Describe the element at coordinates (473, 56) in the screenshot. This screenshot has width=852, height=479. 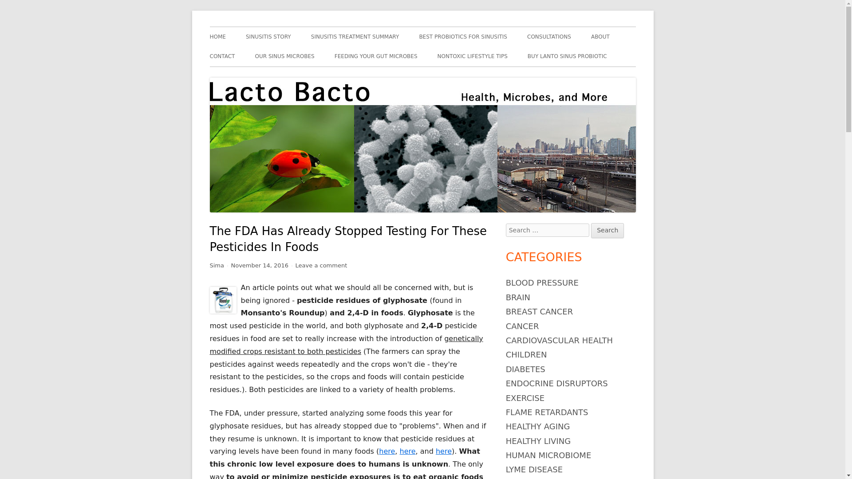
I see `NONTOXIC LIFESTYLE TIPS` at that location.